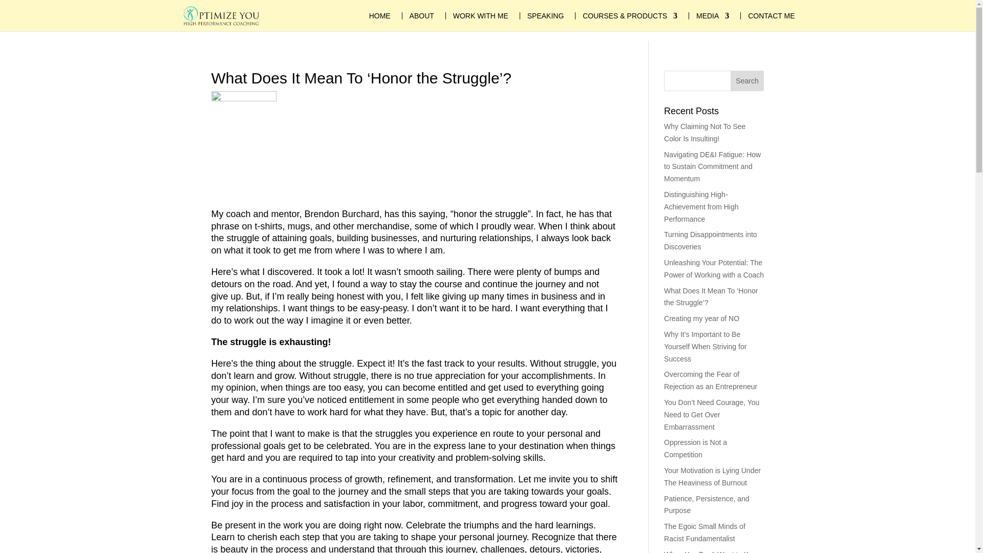 The height and width of the screenshot is (553, 983). Describe the element at coordinates (546, 15) in the screenshot. I see `SPEAKING` at that location.